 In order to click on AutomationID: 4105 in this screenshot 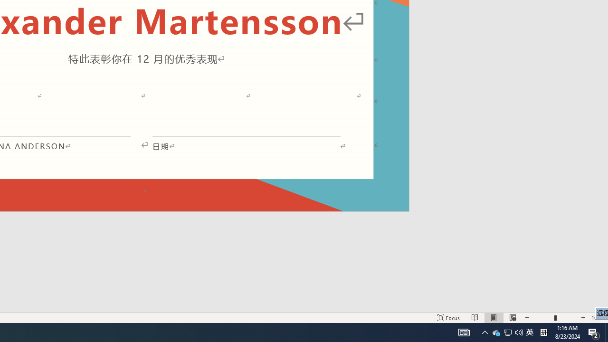, I will do `click(530, 332)`.